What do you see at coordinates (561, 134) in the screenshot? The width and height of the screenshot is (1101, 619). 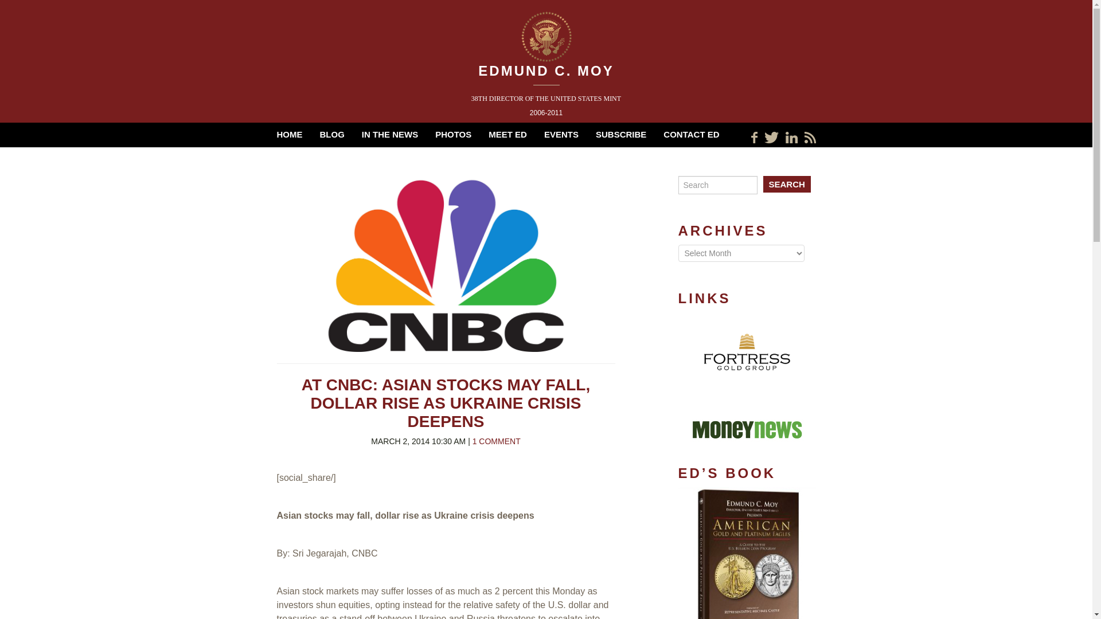 I see `EVENTS` at bounding box center [561, 134].